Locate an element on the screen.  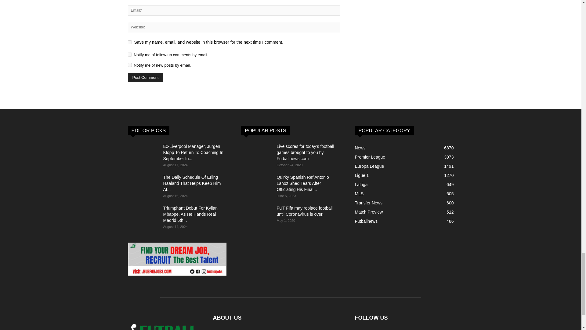
subscribe is located at coordinates (129, 65).